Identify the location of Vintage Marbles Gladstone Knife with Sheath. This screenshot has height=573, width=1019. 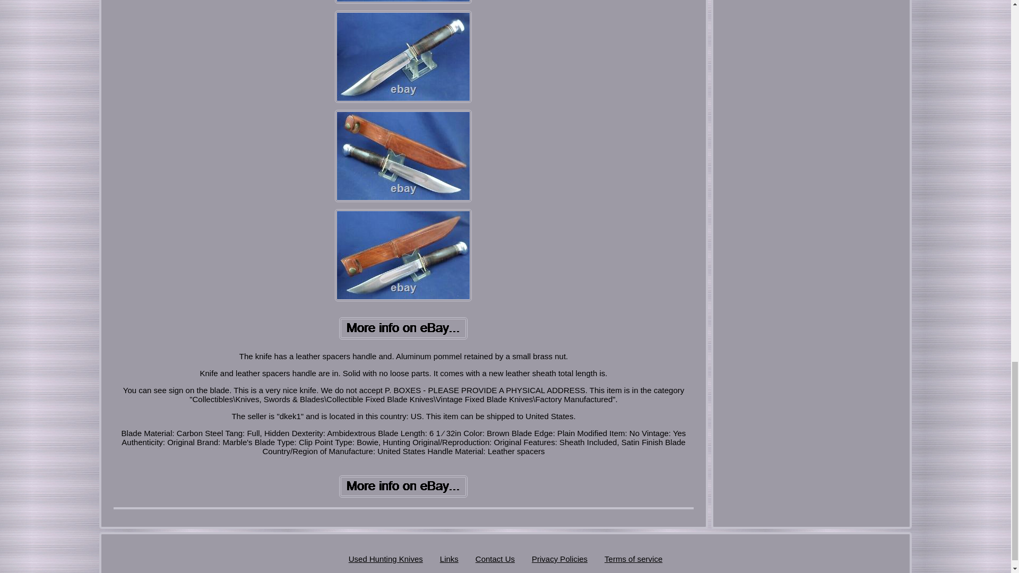
(403, 487).